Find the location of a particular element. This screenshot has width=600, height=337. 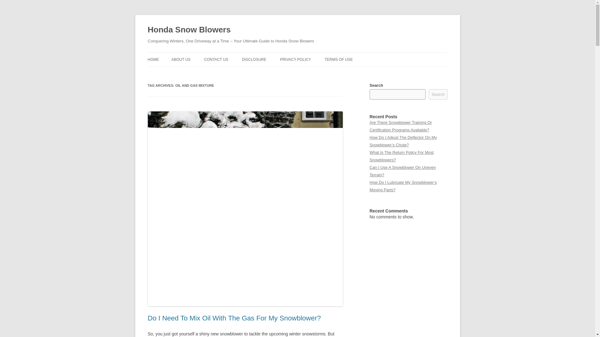

Do I Need To Mix Oil With The Gas For My Snowblower? is located at coordinates (234, 318).